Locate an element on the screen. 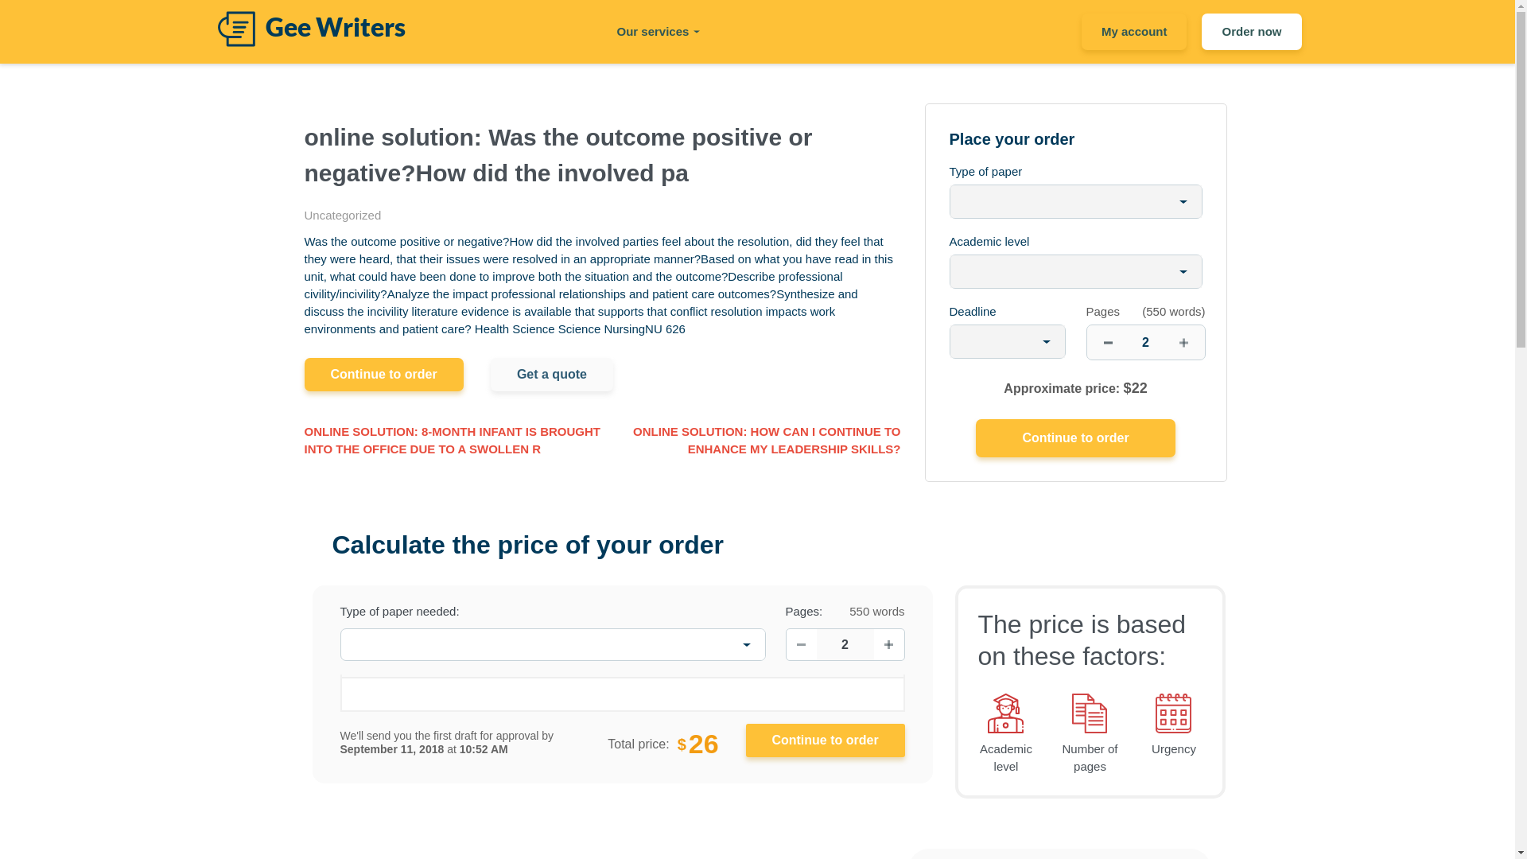  Continue to order is located at coordinates (826, 740).